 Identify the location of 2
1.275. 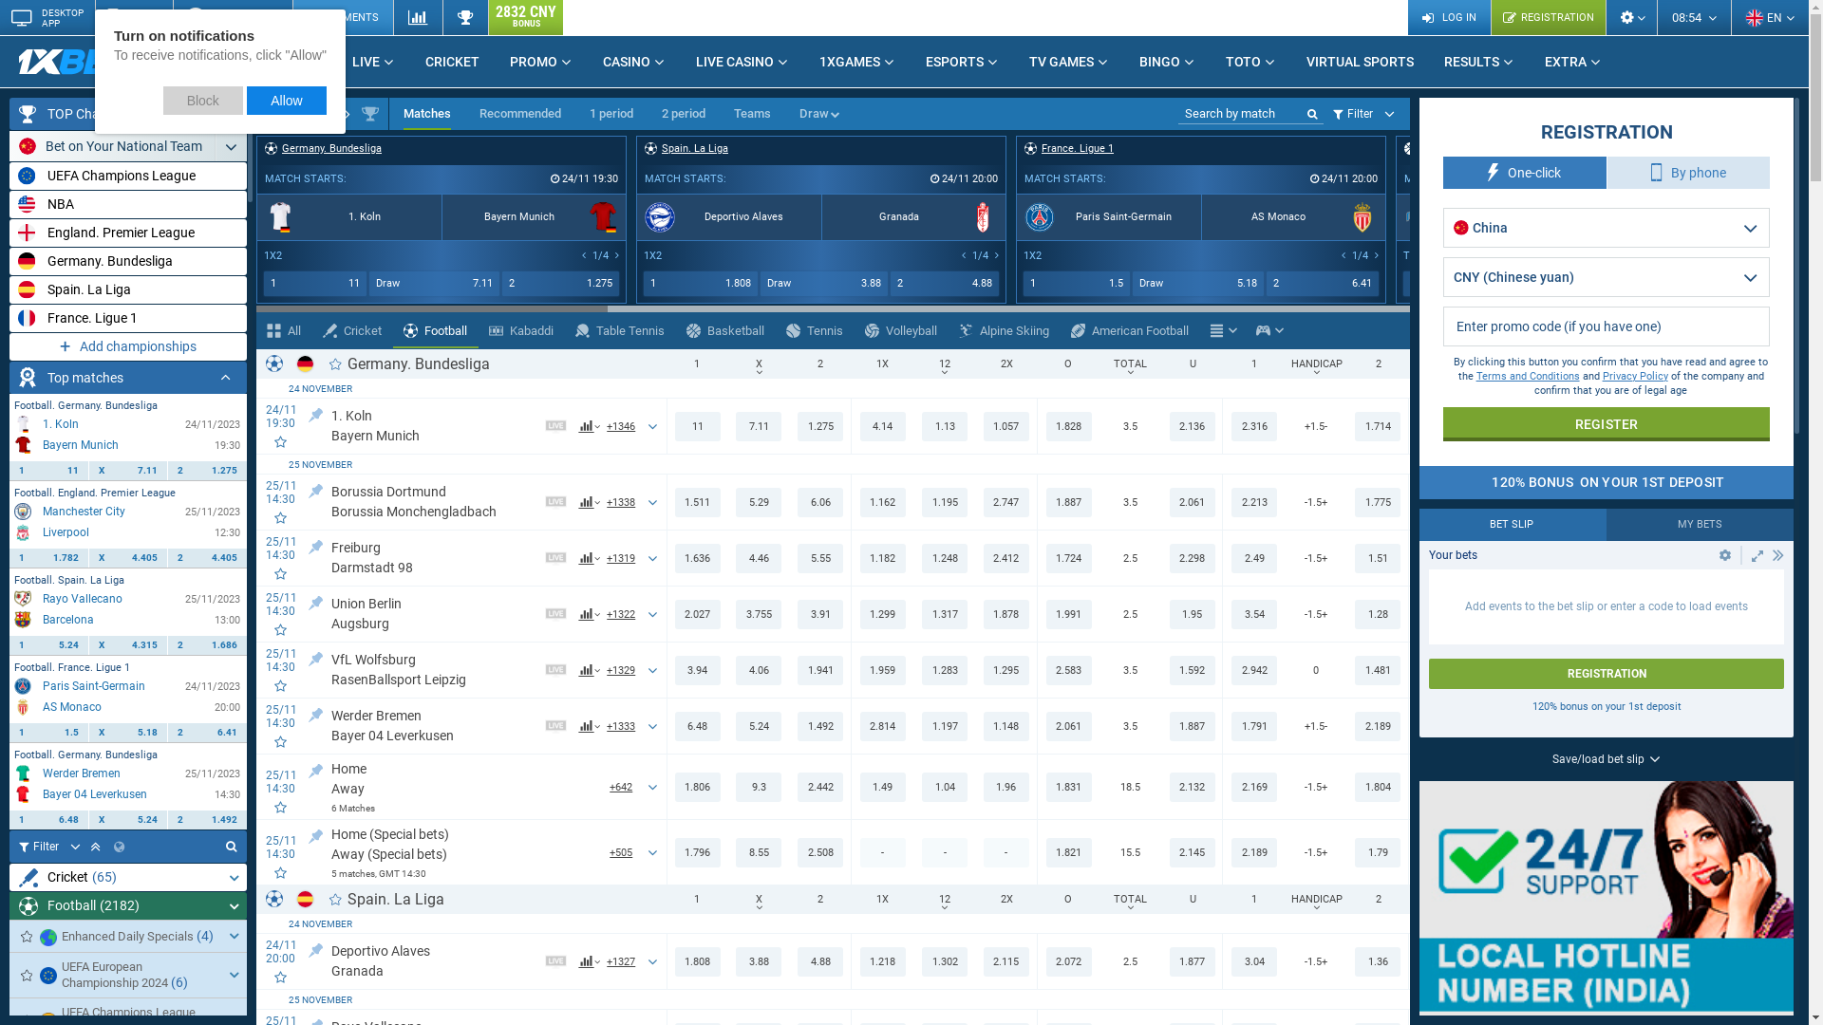
(207, 471).